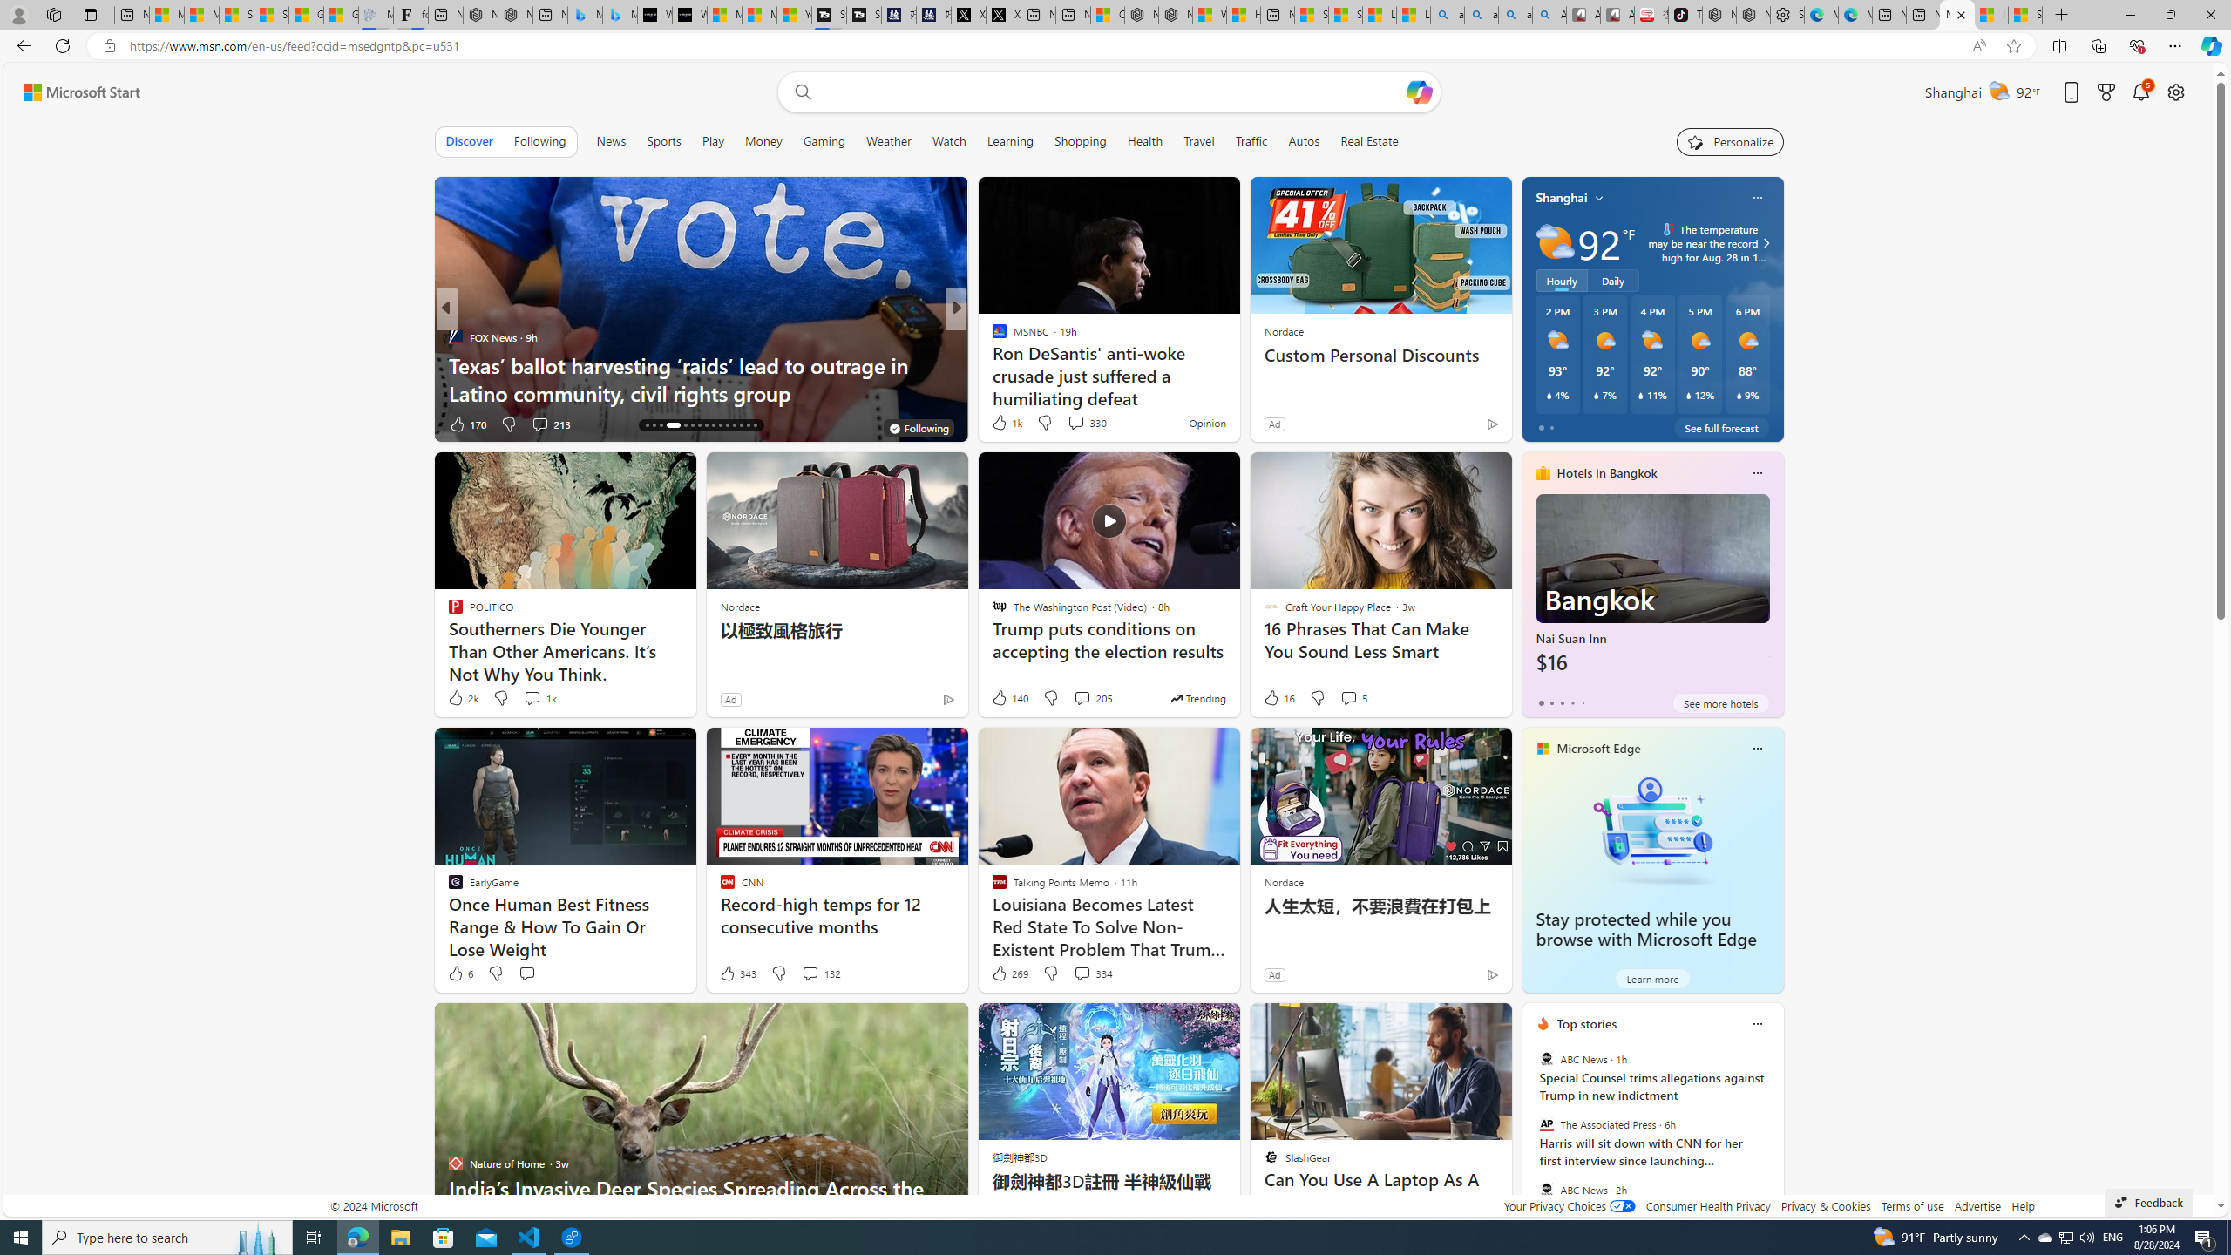  I want to click on Autos, so click(1304, 141).